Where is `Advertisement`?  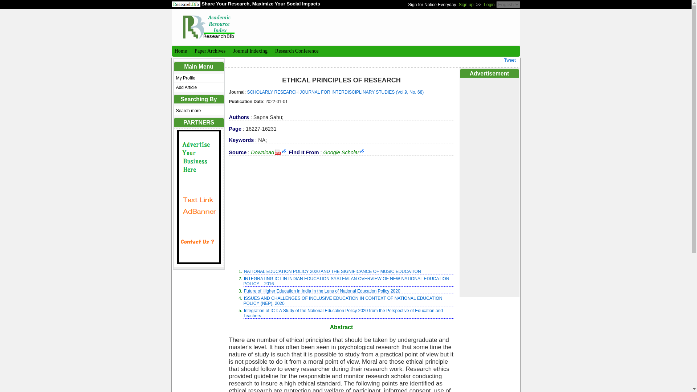
Advertisement is located at coordinates (341, 212).